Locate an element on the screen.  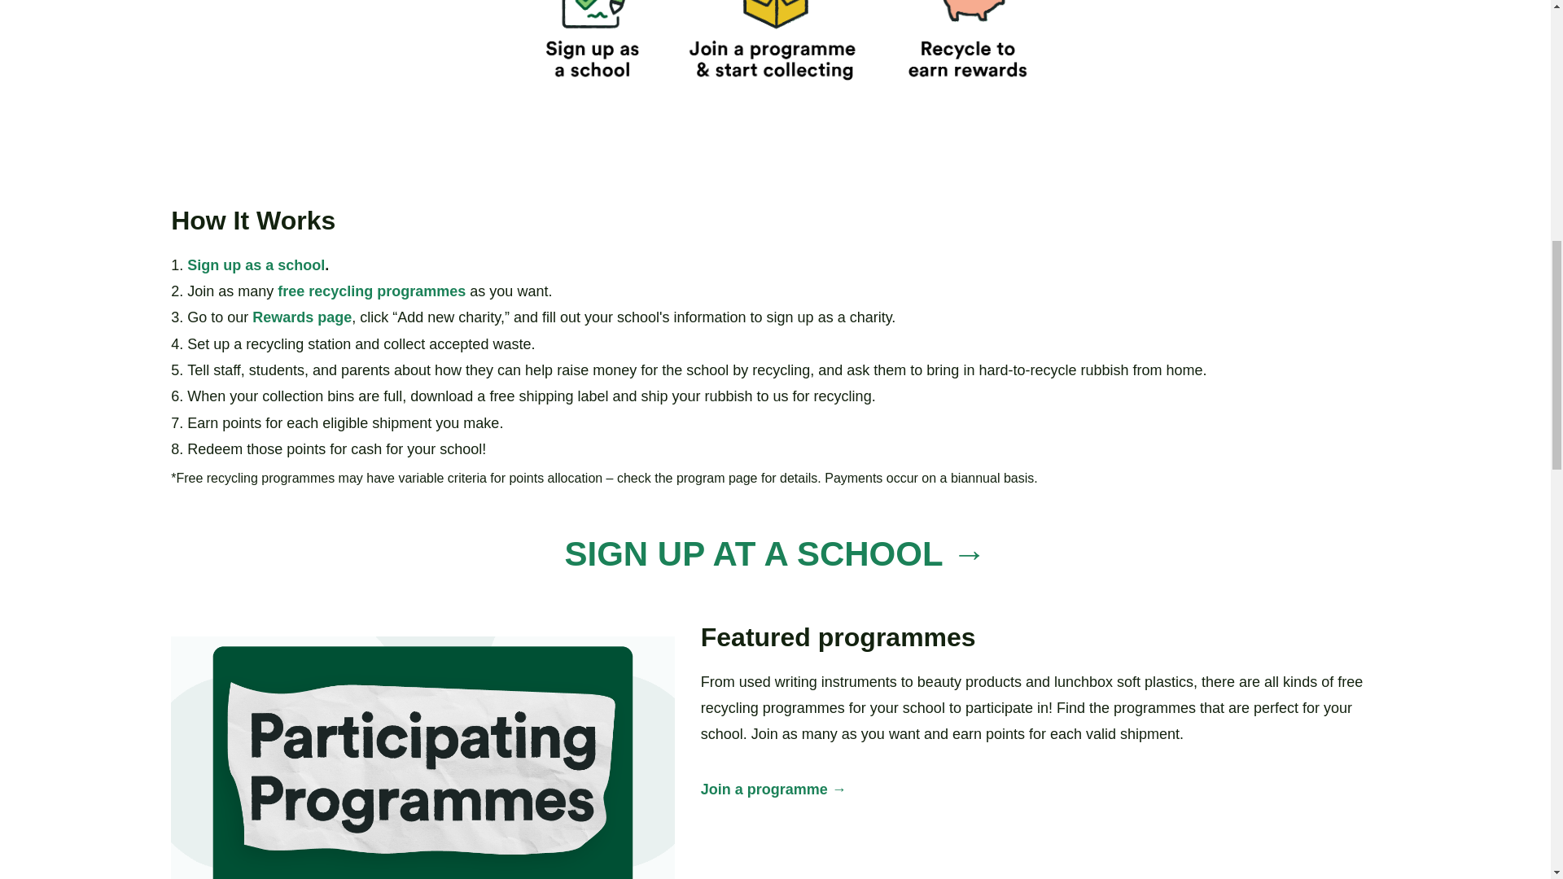
free recycling programmes is located at coordinates (371, 291).